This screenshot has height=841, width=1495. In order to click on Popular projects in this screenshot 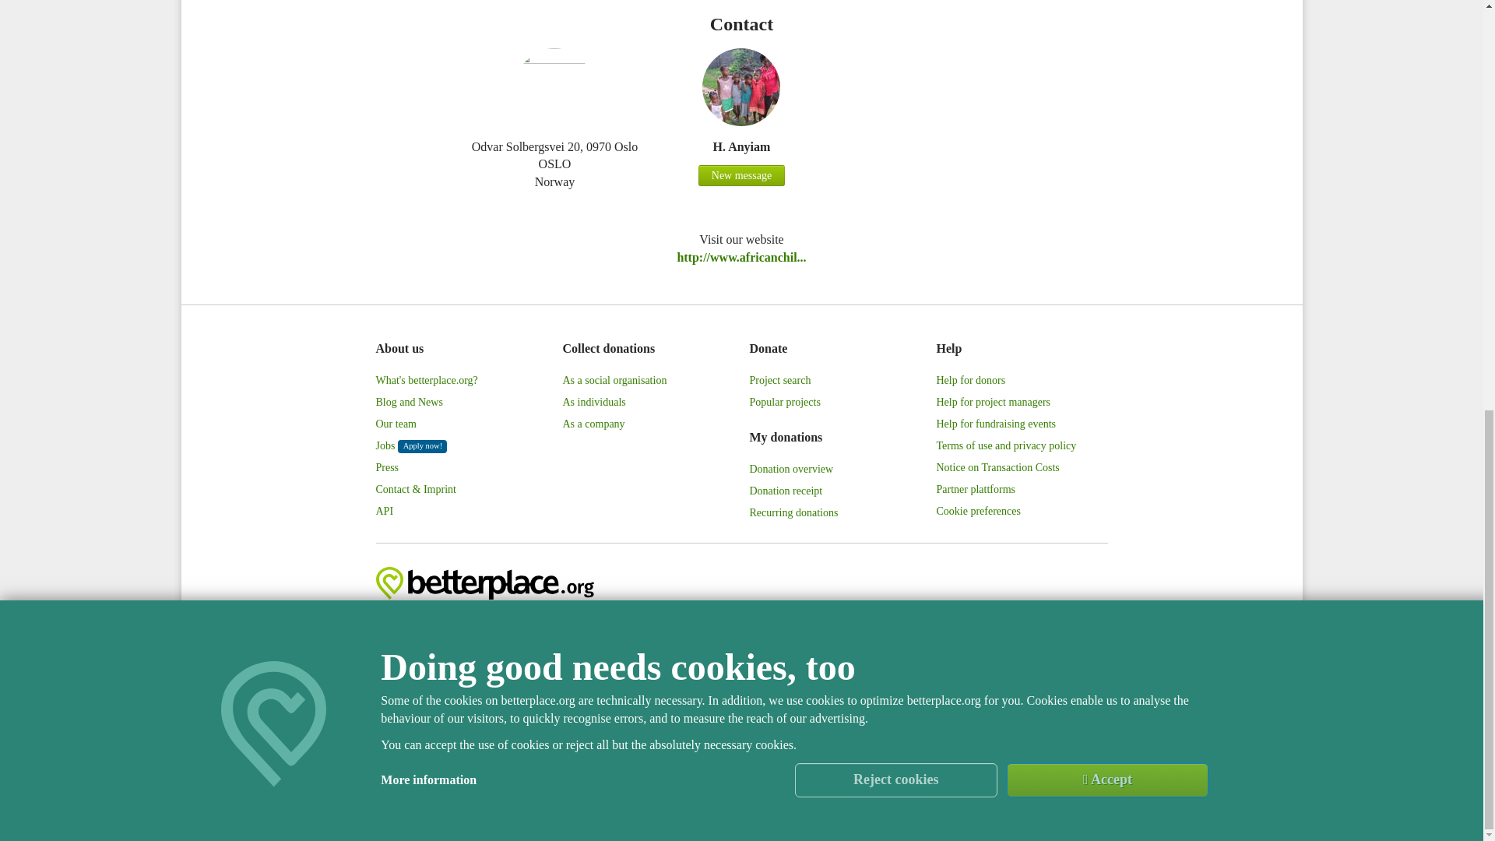, I will do `click(783, 403)`.